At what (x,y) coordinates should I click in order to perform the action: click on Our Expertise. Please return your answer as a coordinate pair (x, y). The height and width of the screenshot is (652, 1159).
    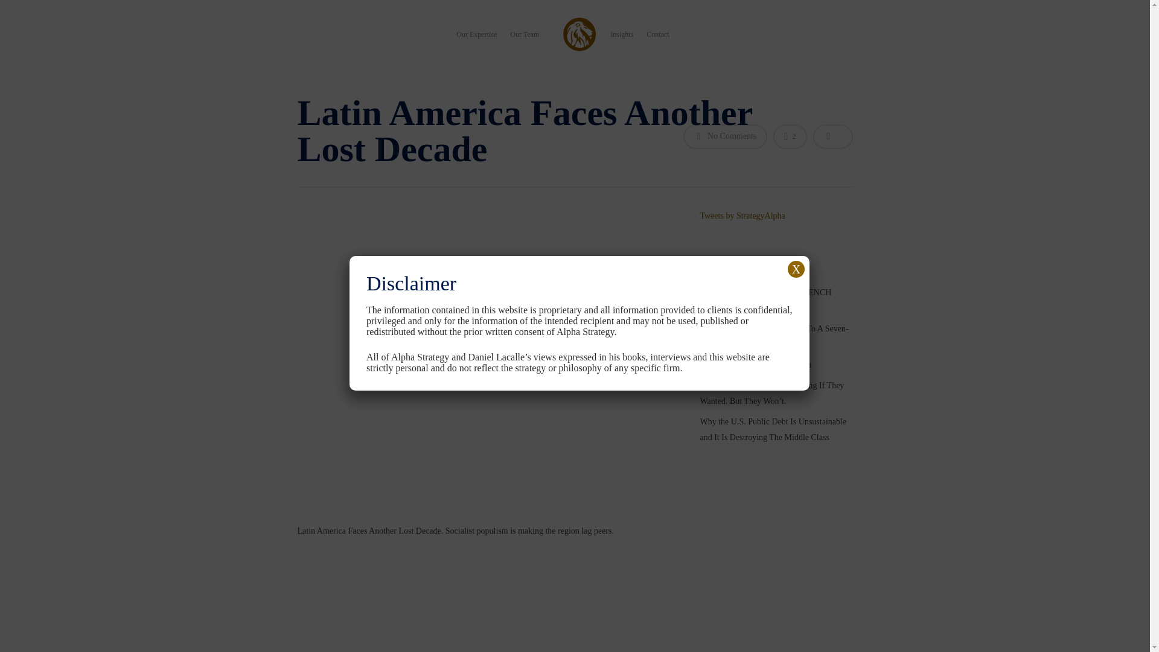
    Looking at the image, I should click on (477, 34).